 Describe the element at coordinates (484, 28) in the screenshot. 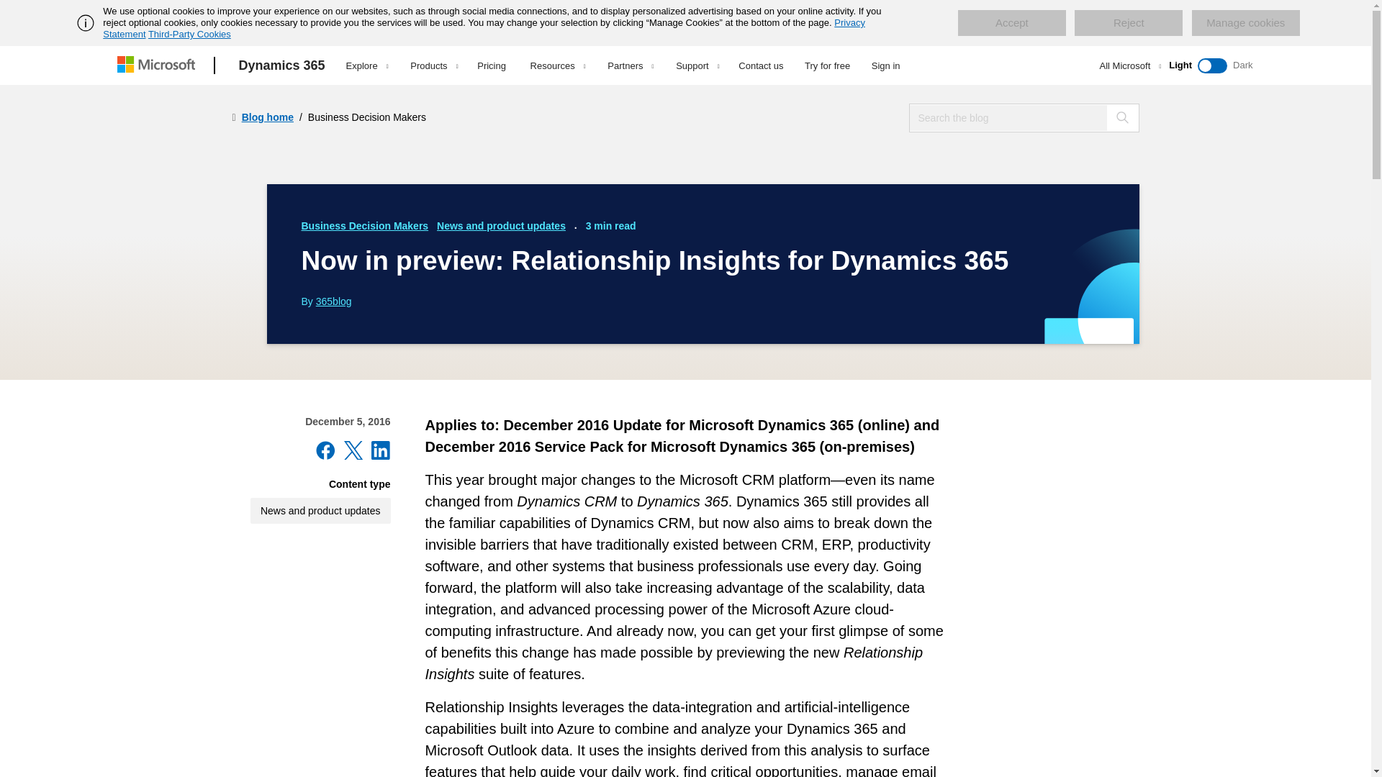

I see `Privacy Statement` at that location.